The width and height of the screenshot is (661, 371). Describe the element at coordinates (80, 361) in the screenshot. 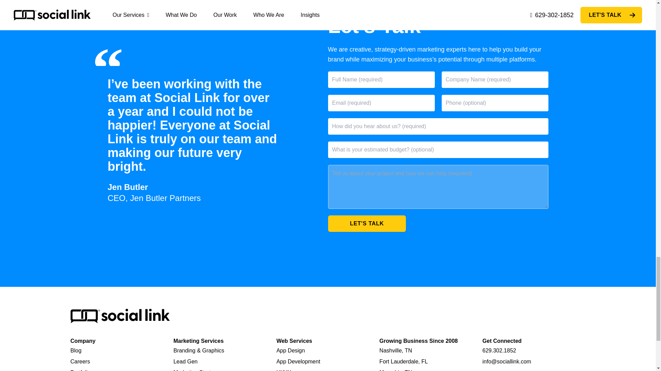

I see `Careers` at that location.